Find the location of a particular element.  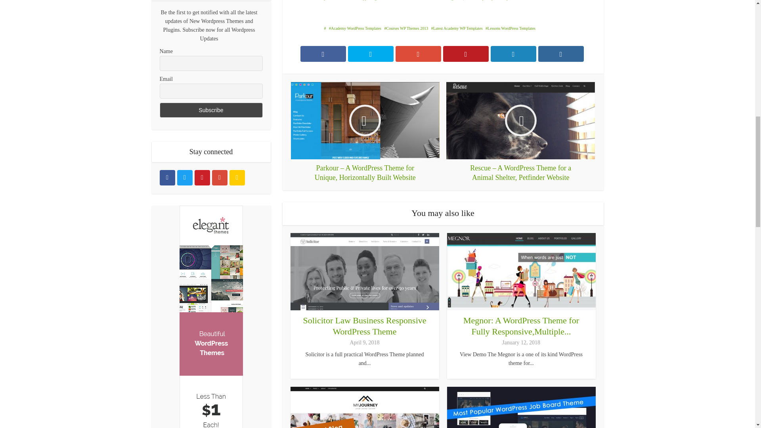

google-plus is located at coordinates (219, 178).